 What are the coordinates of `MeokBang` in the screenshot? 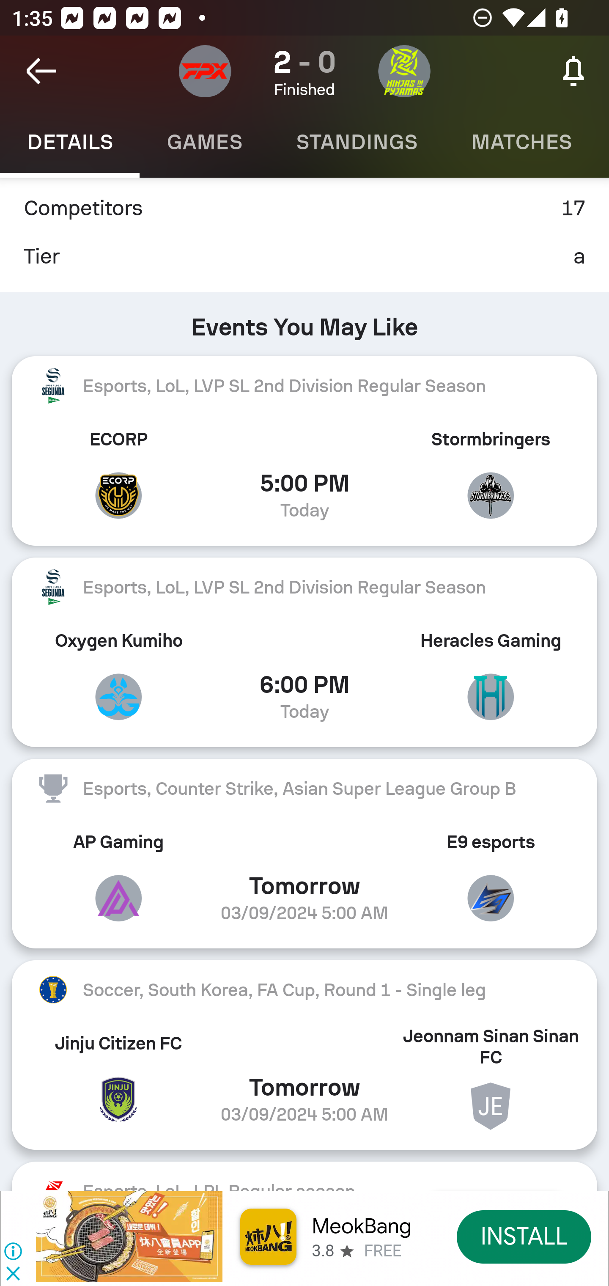 It's located at (361, 1226).